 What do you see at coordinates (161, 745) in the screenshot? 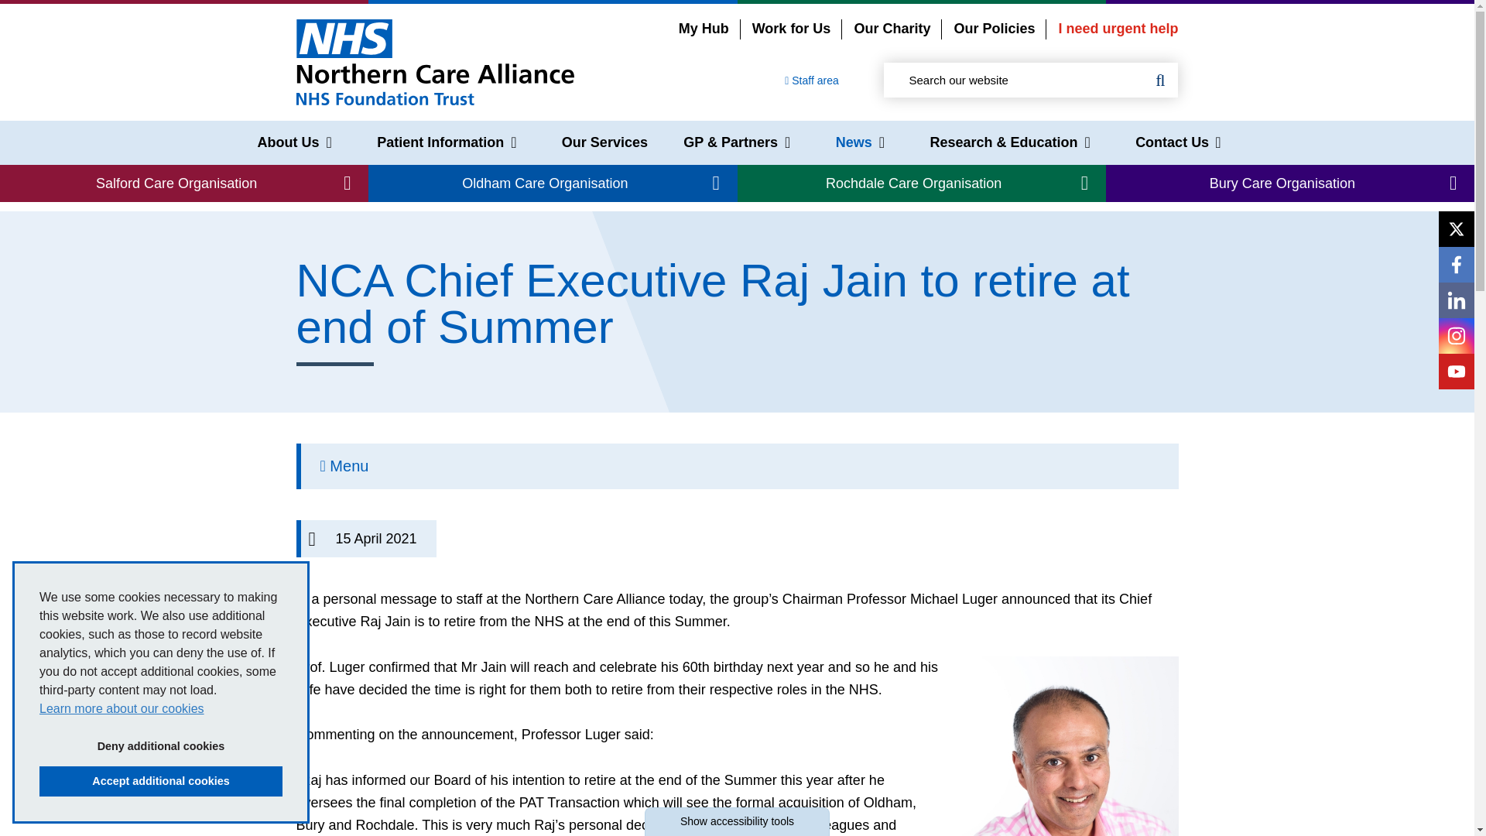
I see `Deny additional cookies` at bounding box center [161, 745].